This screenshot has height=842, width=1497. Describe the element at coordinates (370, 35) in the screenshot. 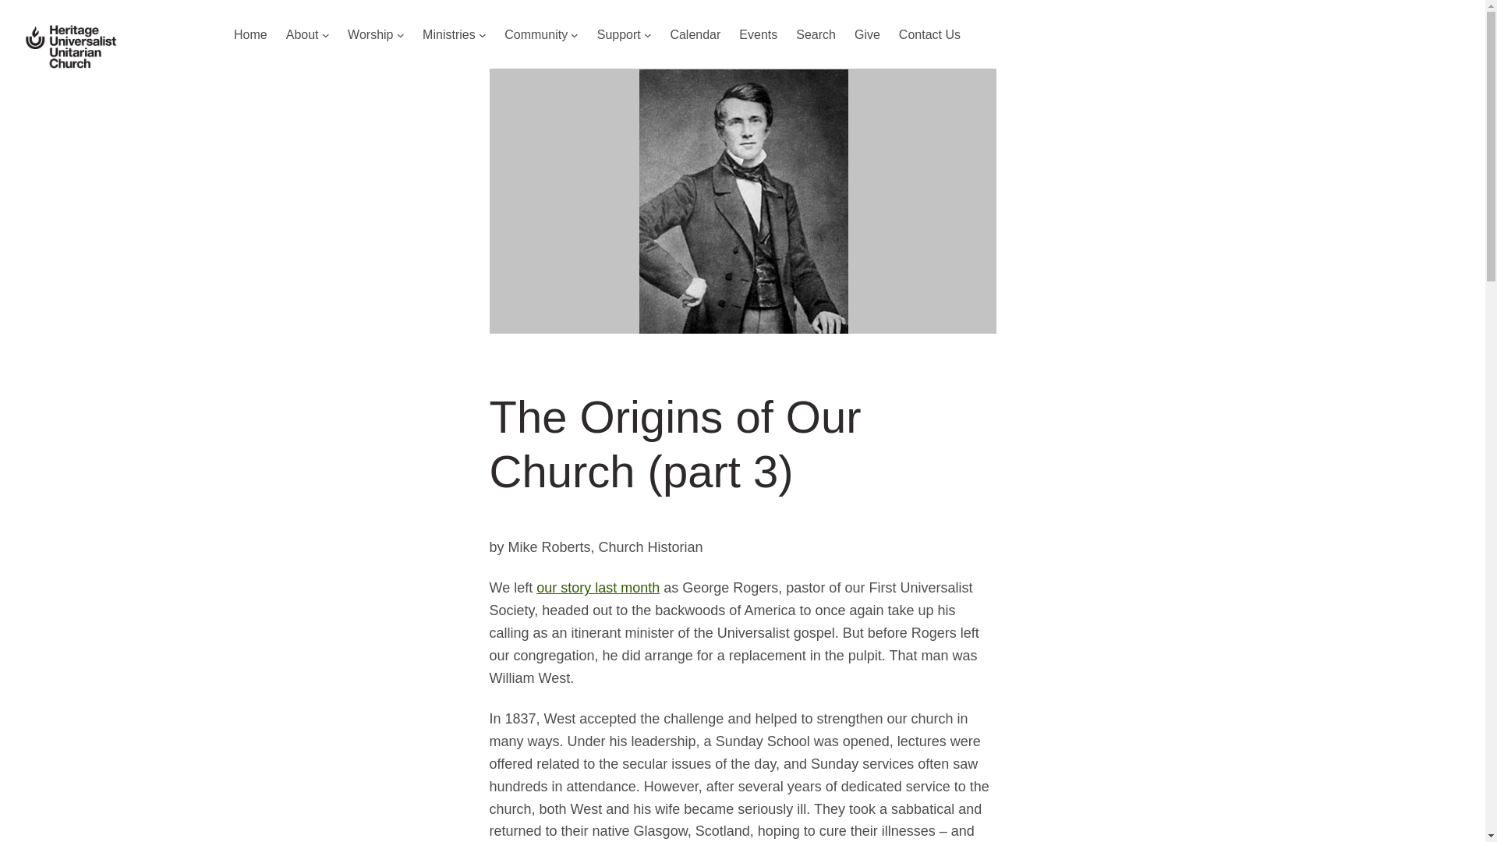

I see `Worship` at that location.